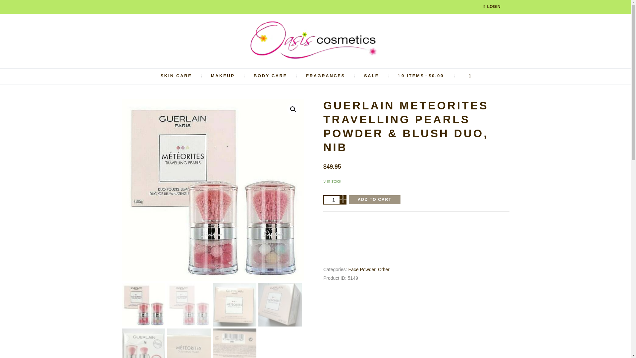 Image resolution: width=636 pixels, height=358 pixels. I want to click on Face Powder, so click(361, 269).